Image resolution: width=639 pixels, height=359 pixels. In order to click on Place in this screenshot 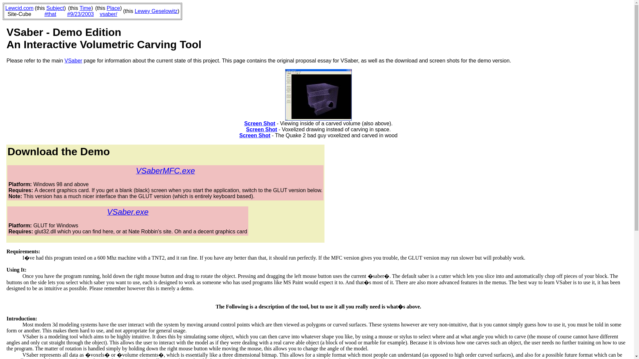, I will do `click(113, 8)`.